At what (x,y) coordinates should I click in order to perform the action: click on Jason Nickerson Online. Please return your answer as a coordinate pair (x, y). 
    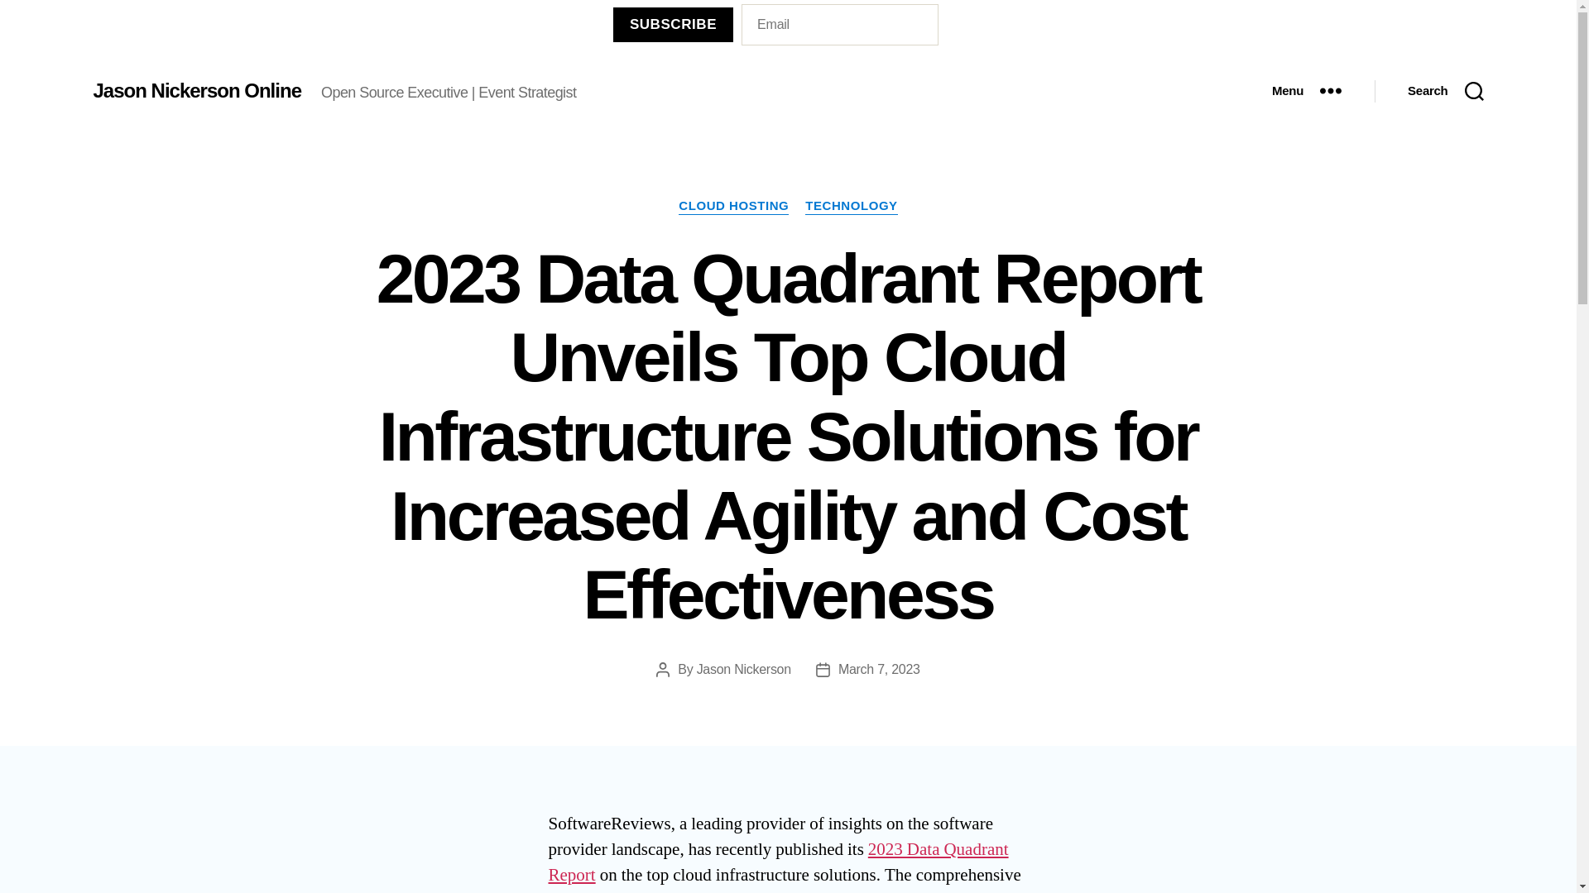
    Looking at the image, I should click on (195, 91).